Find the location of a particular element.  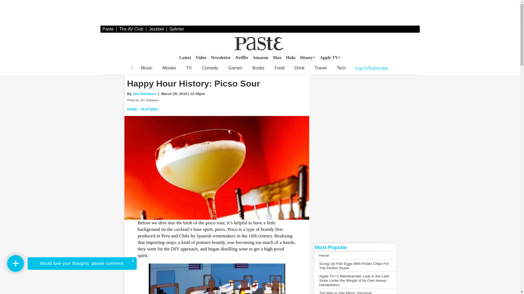

Netflix is located at coordinates (242, 57).